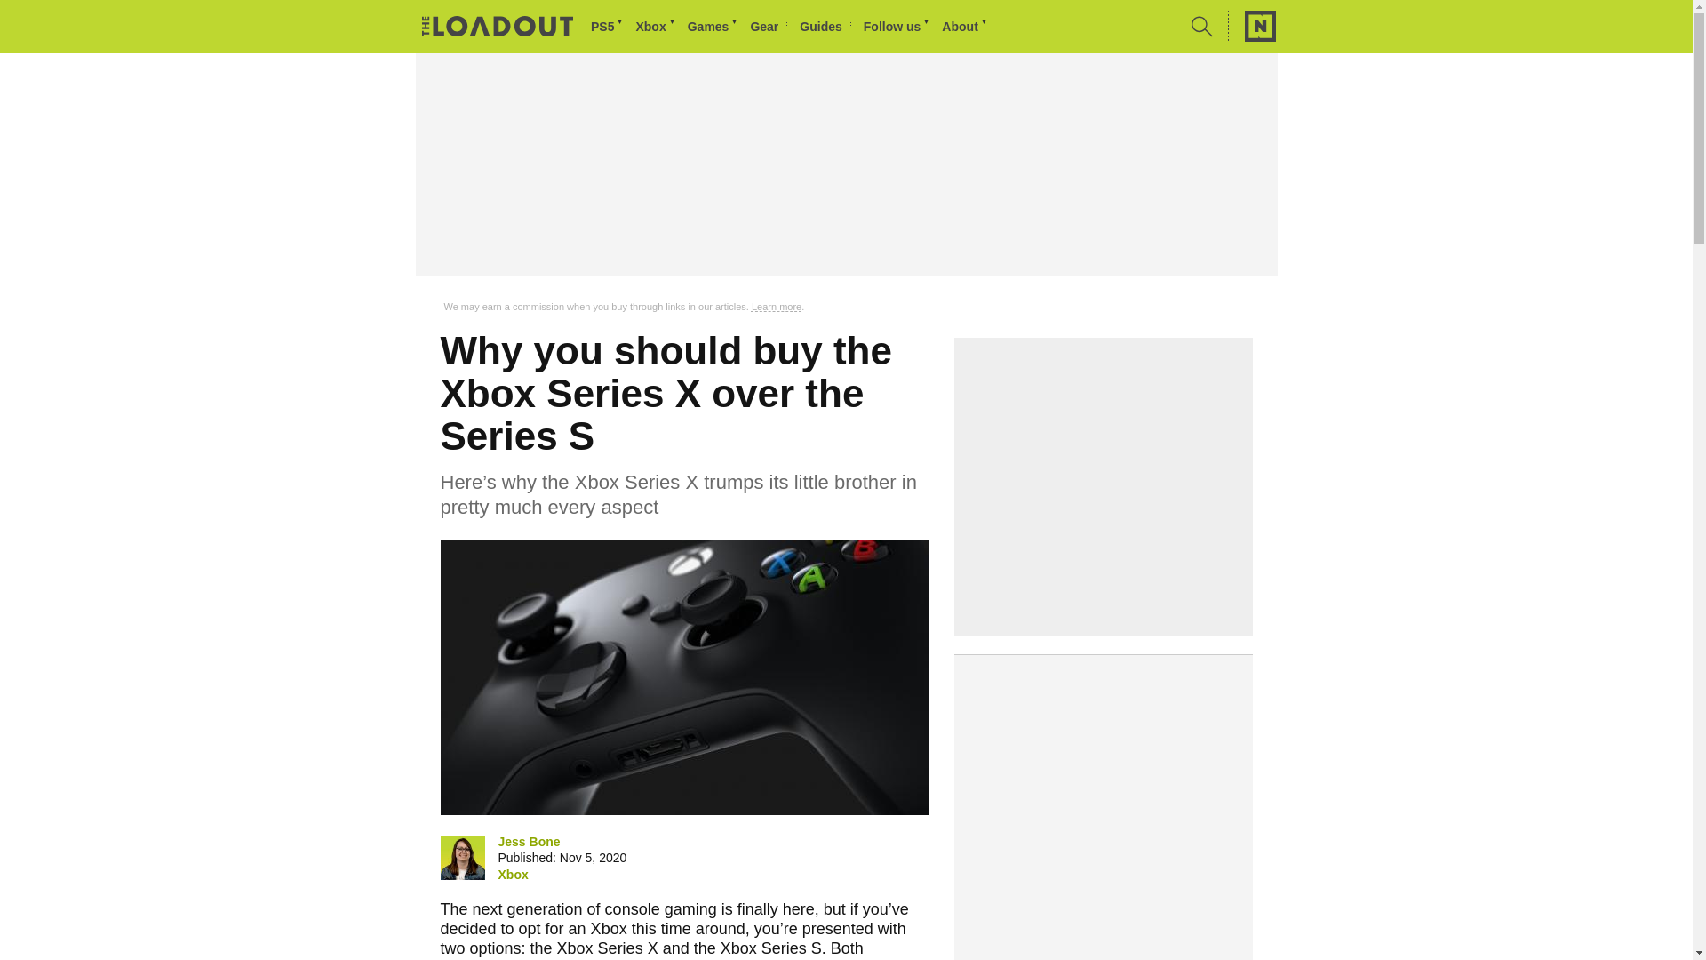 This screenshot has height=960, width=1706. I want to click on Xbox, so click(512, 875).